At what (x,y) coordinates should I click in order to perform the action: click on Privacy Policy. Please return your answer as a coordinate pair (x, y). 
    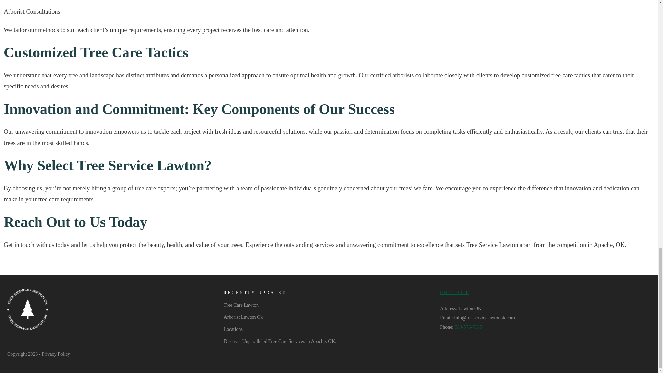
    Looking at the image, I should click on (56, 354).